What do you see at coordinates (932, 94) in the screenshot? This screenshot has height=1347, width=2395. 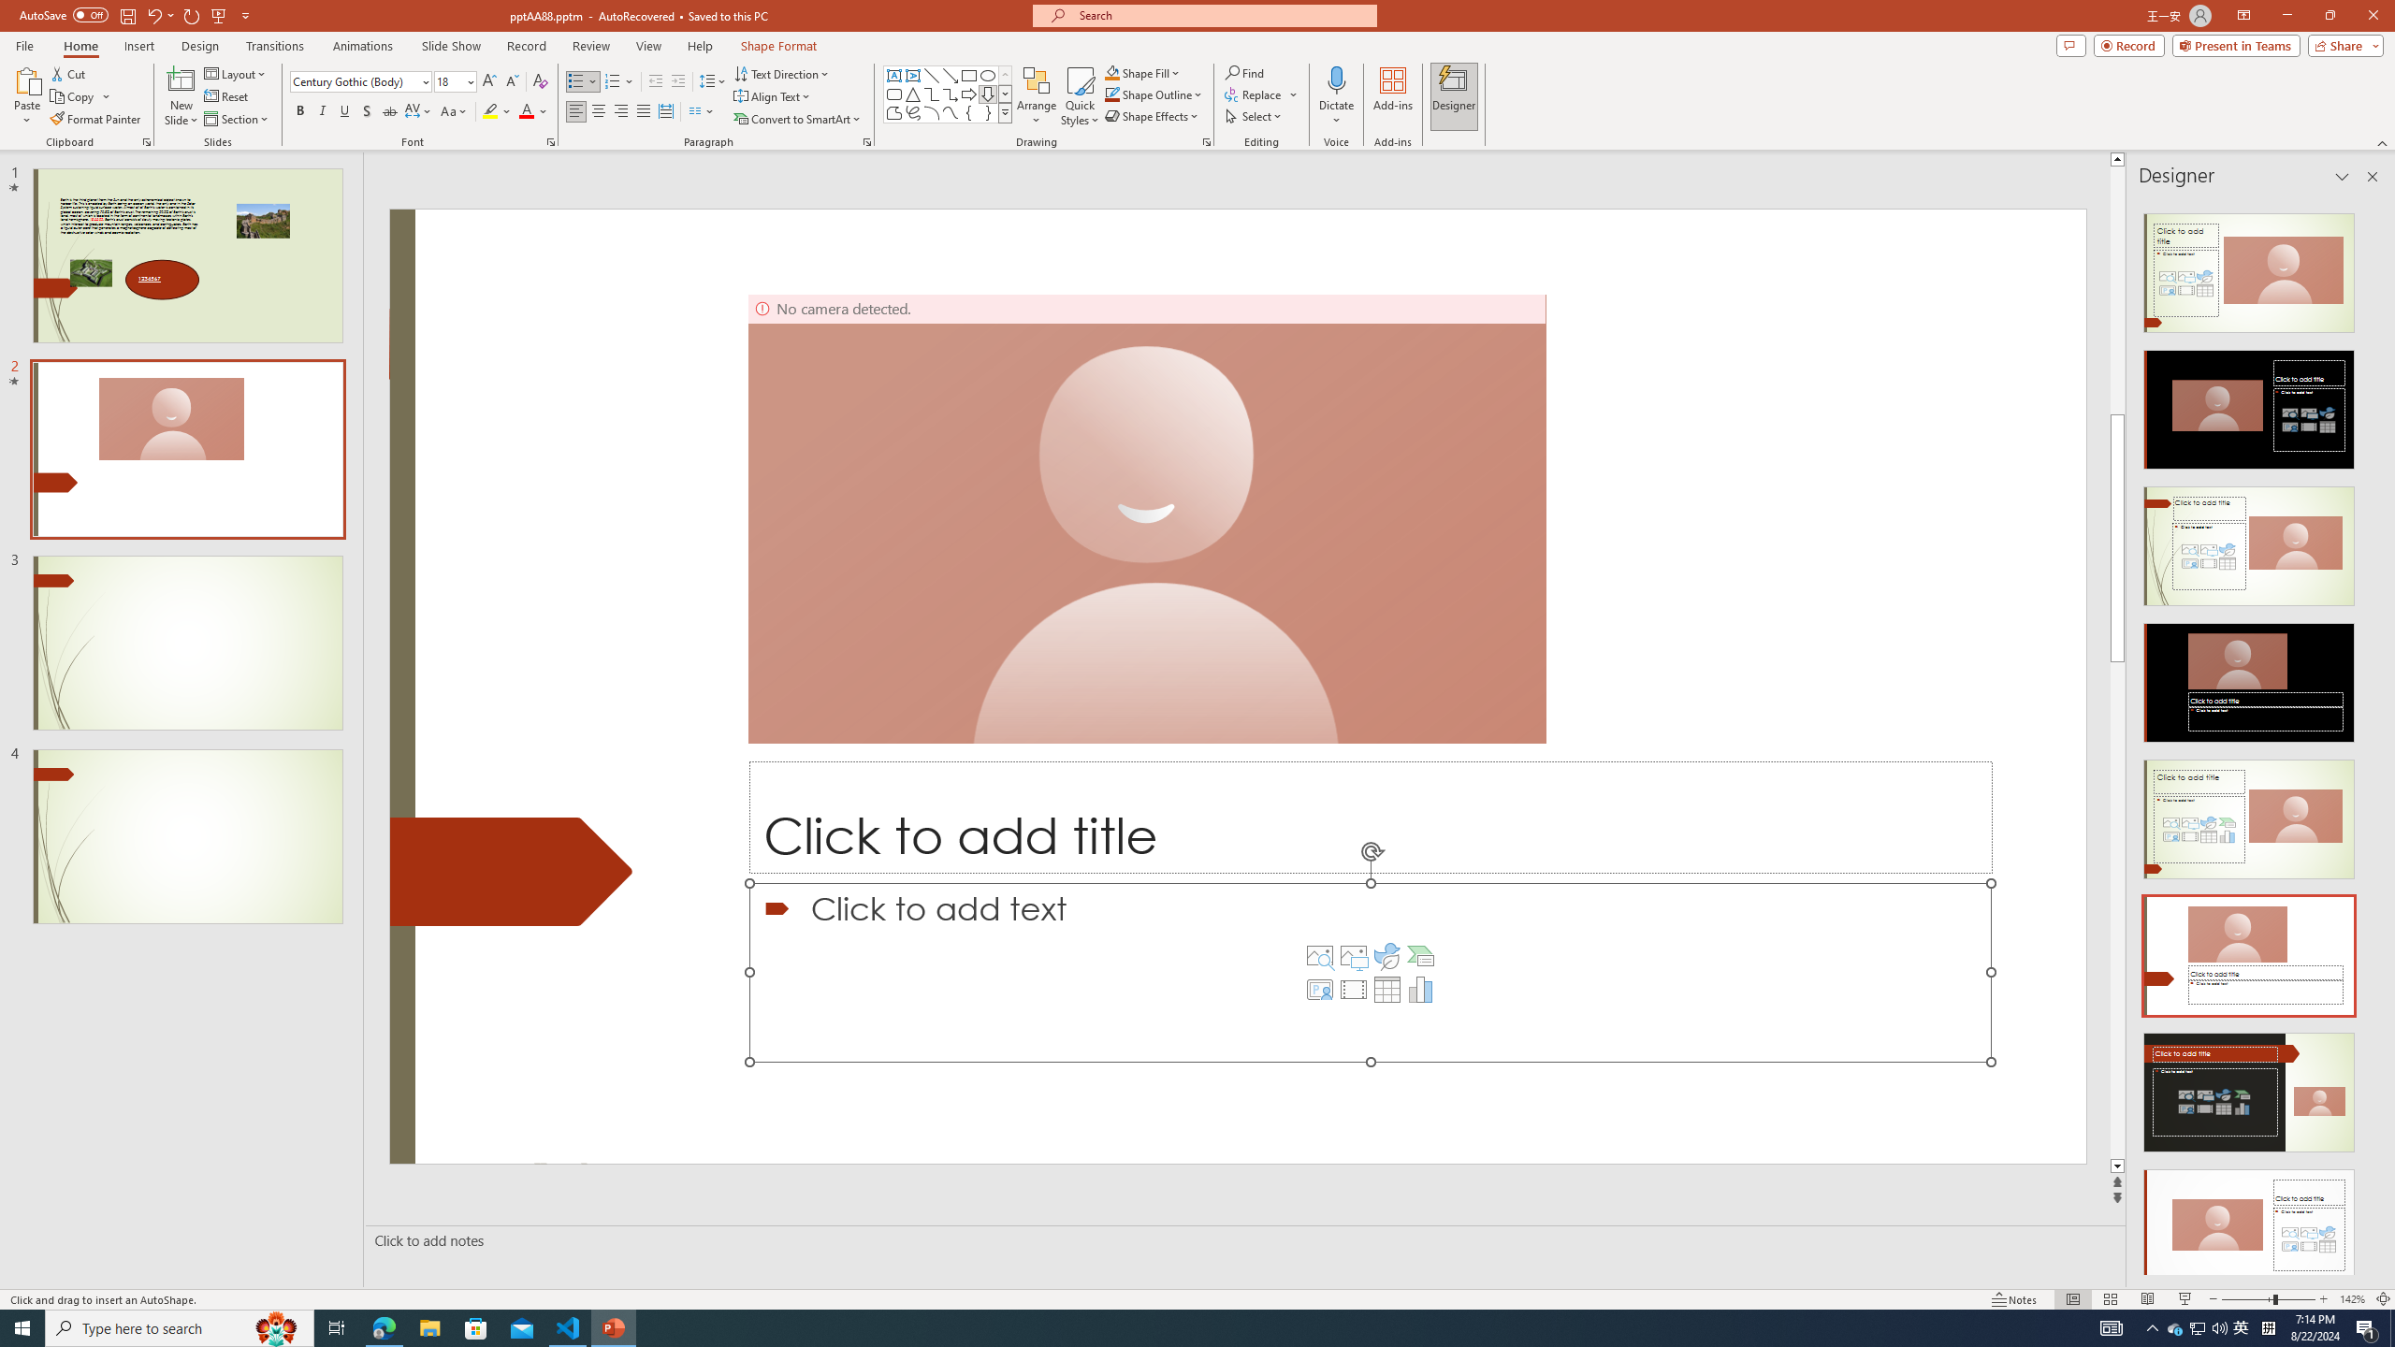 I see `Connector: Elbow` at bounding box center [932, 94].